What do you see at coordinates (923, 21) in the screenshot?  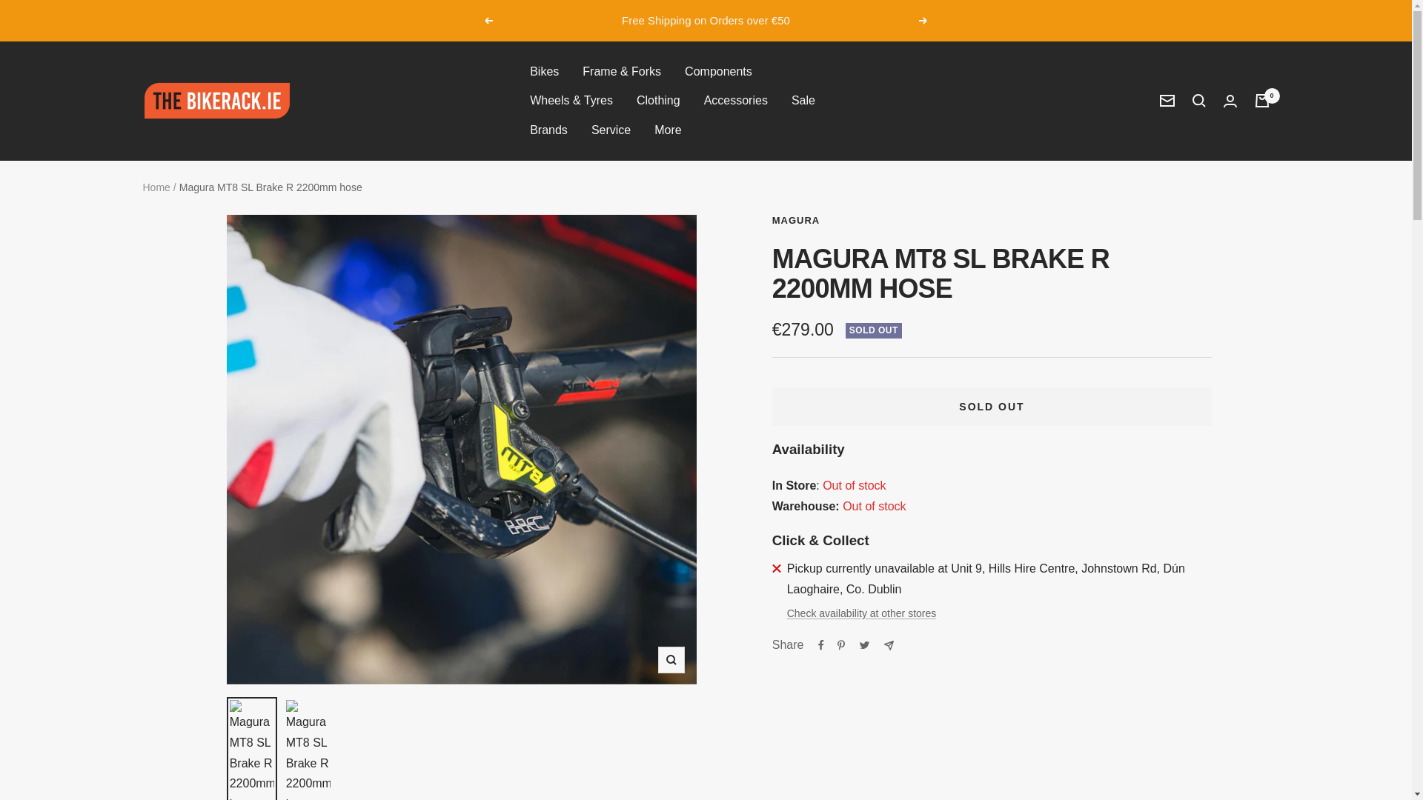 I see `Next` at bounding box center [923, 21].